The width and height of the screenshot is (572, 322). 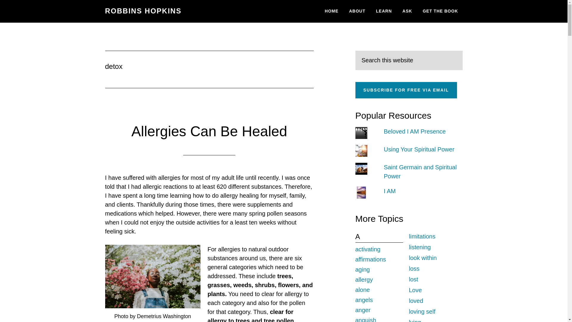 I want to click on Using Your Spiritual Power, so click(x=419, y=149).